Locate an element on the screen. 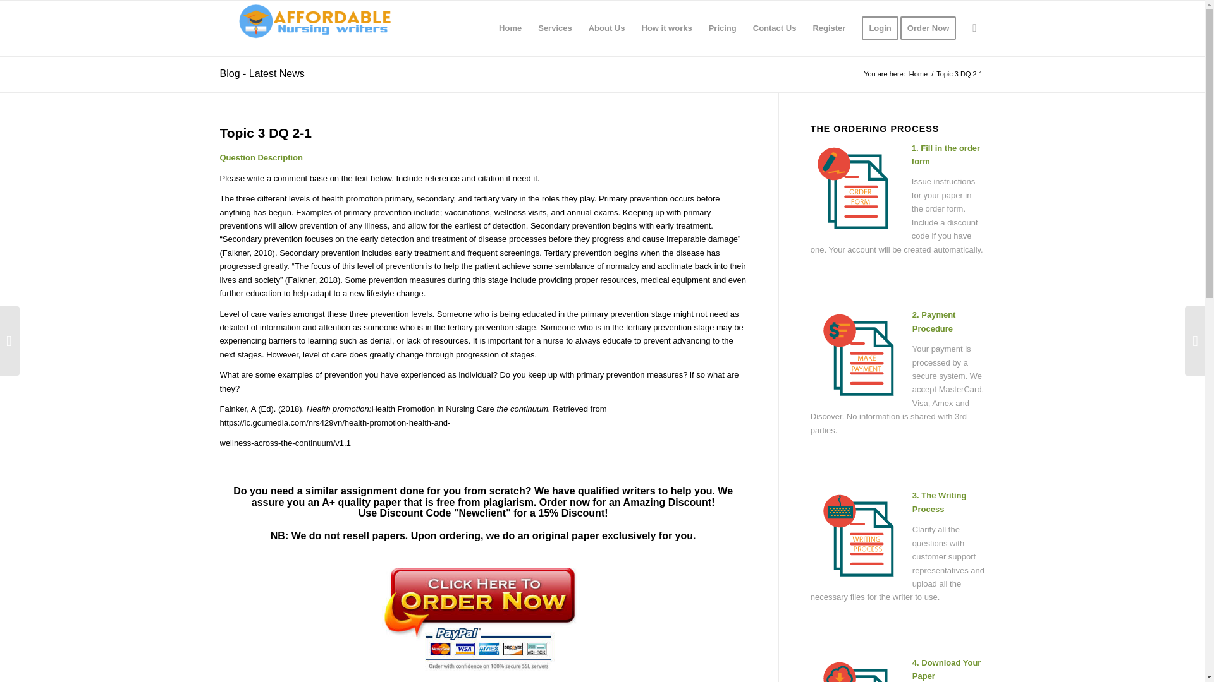 The image size is (1214, 682). Affordable Nursing Writers is located at coordinates (918, 75).